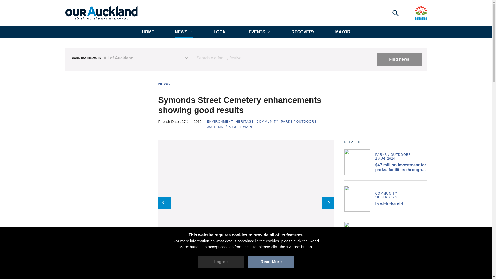  Describe the element at coordinates (184, 32) in the screenshot. I see `NEWS` at that location.